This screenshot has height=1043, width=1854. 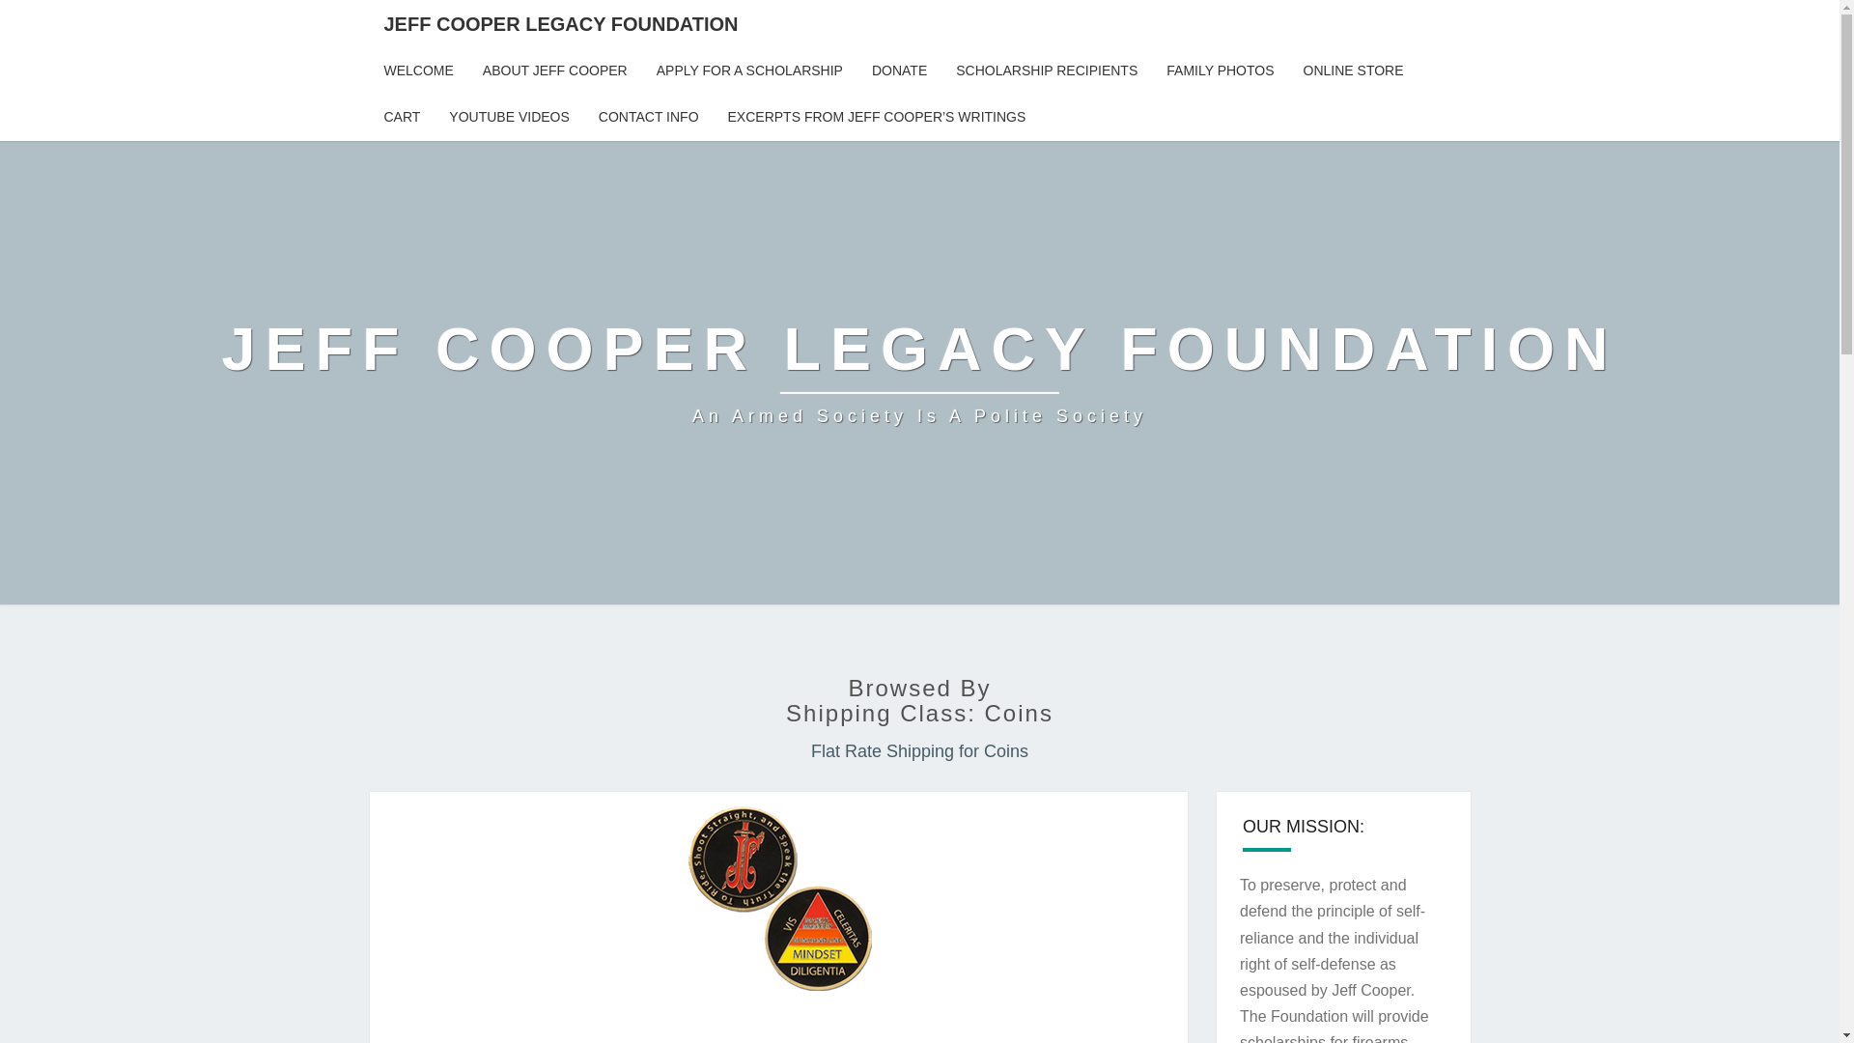 I want to click on APPLY FOR A SCHOLARSHIP, so click(x=749, y=71).